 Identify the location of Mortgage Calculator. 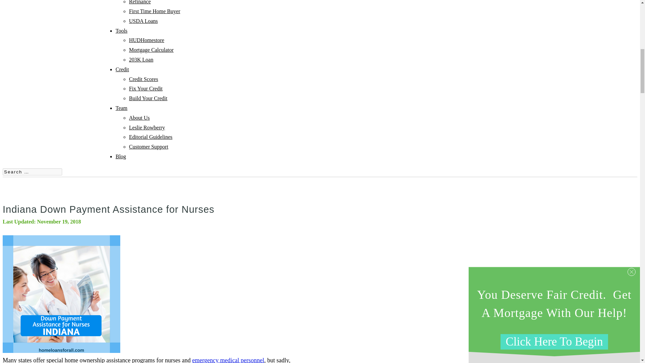
(151, 50).